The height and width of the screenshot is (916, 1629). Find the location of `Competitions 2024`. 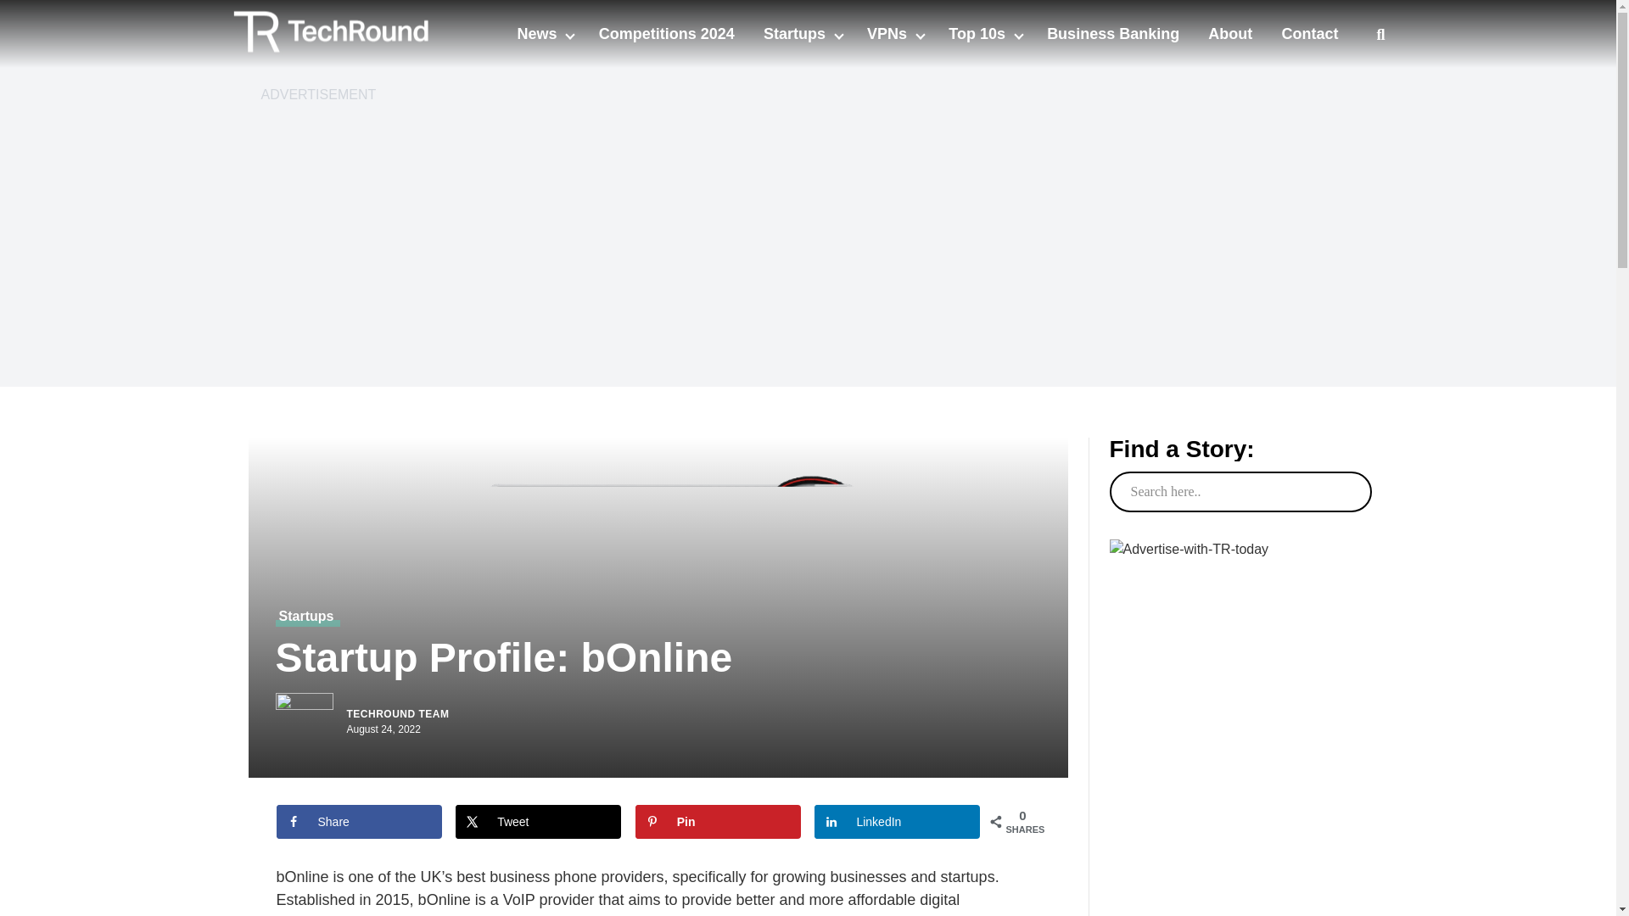

Competitions 2024 is located at coordinates (667, 34).